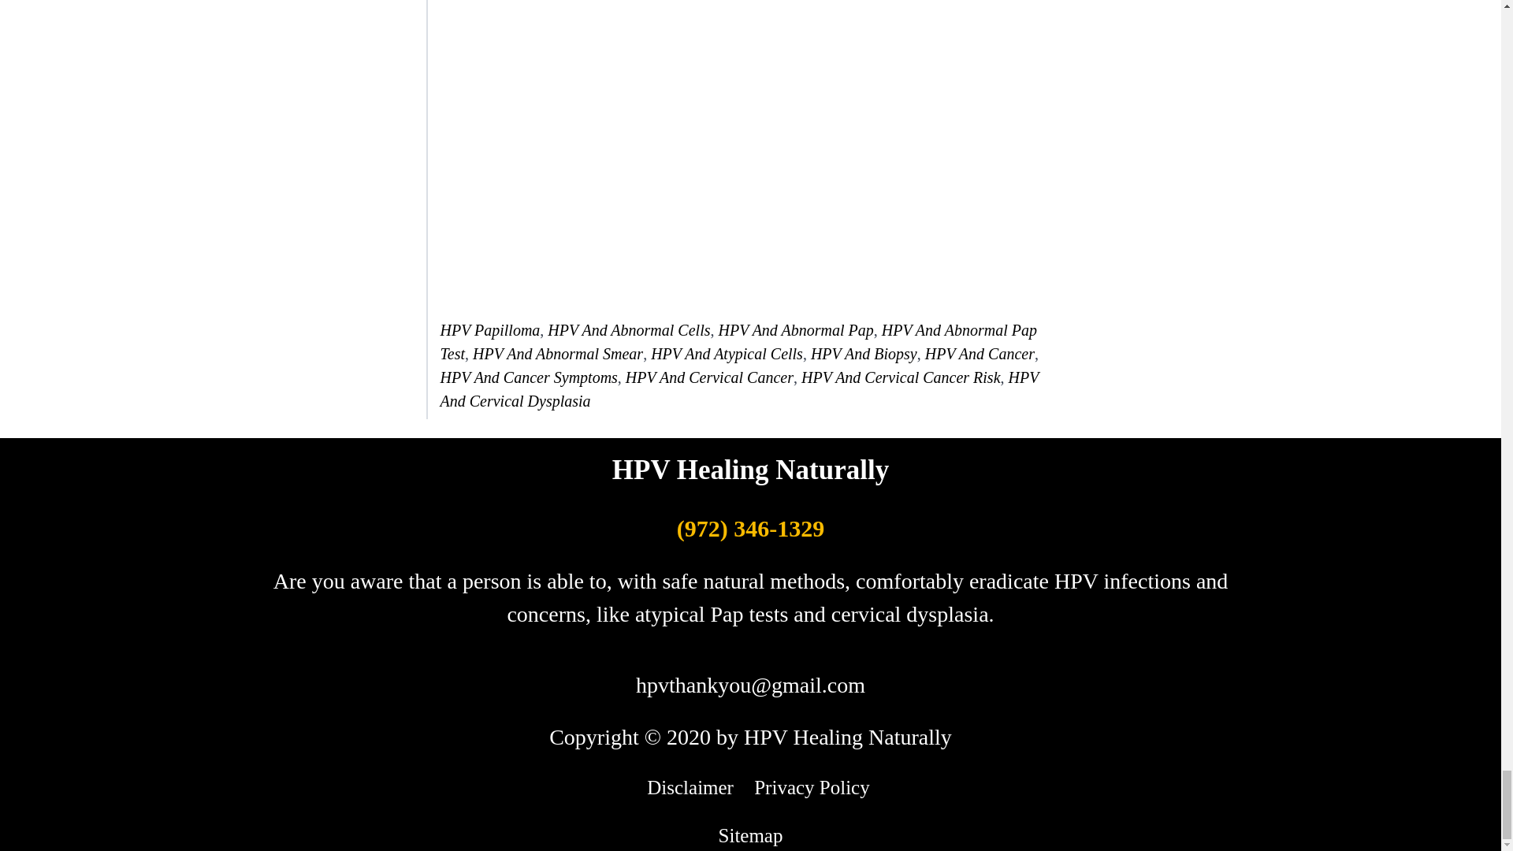 This screenshot has height=851, width=1513. What do you see at coordinates (864, 354) in the screenshot?
I see `HPV And Biopsy` at bounding box center [864, 354].